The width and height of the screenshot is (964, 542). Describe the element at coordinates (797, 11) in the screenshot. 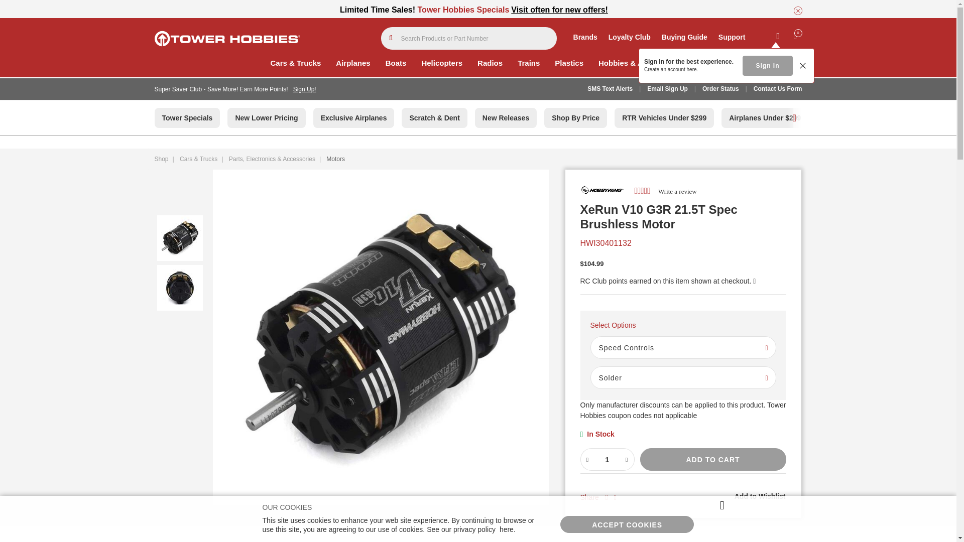

I see `ICON-CLOSE` at that location.